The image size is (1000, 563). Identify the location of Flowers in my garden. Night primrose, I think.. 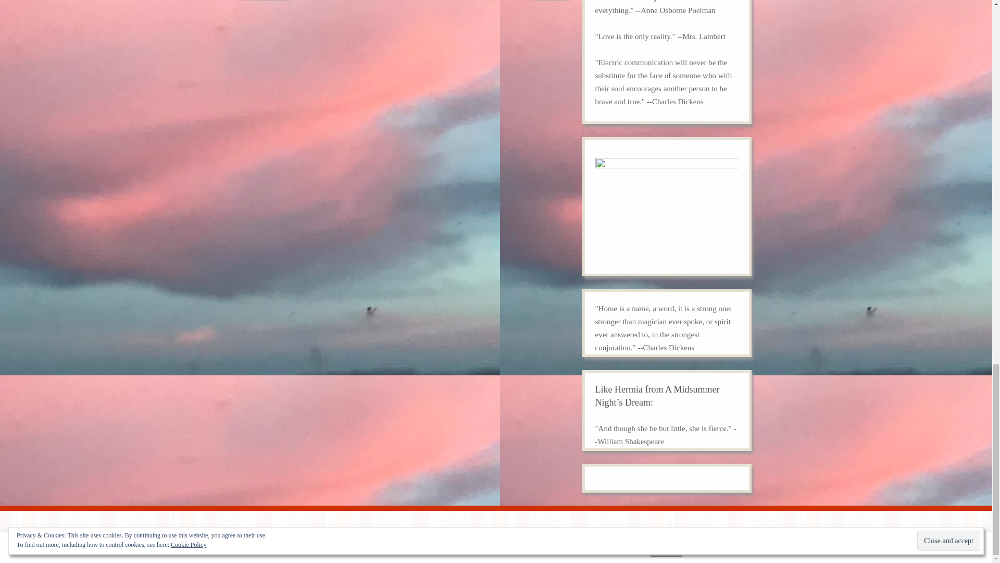
(666, 212).